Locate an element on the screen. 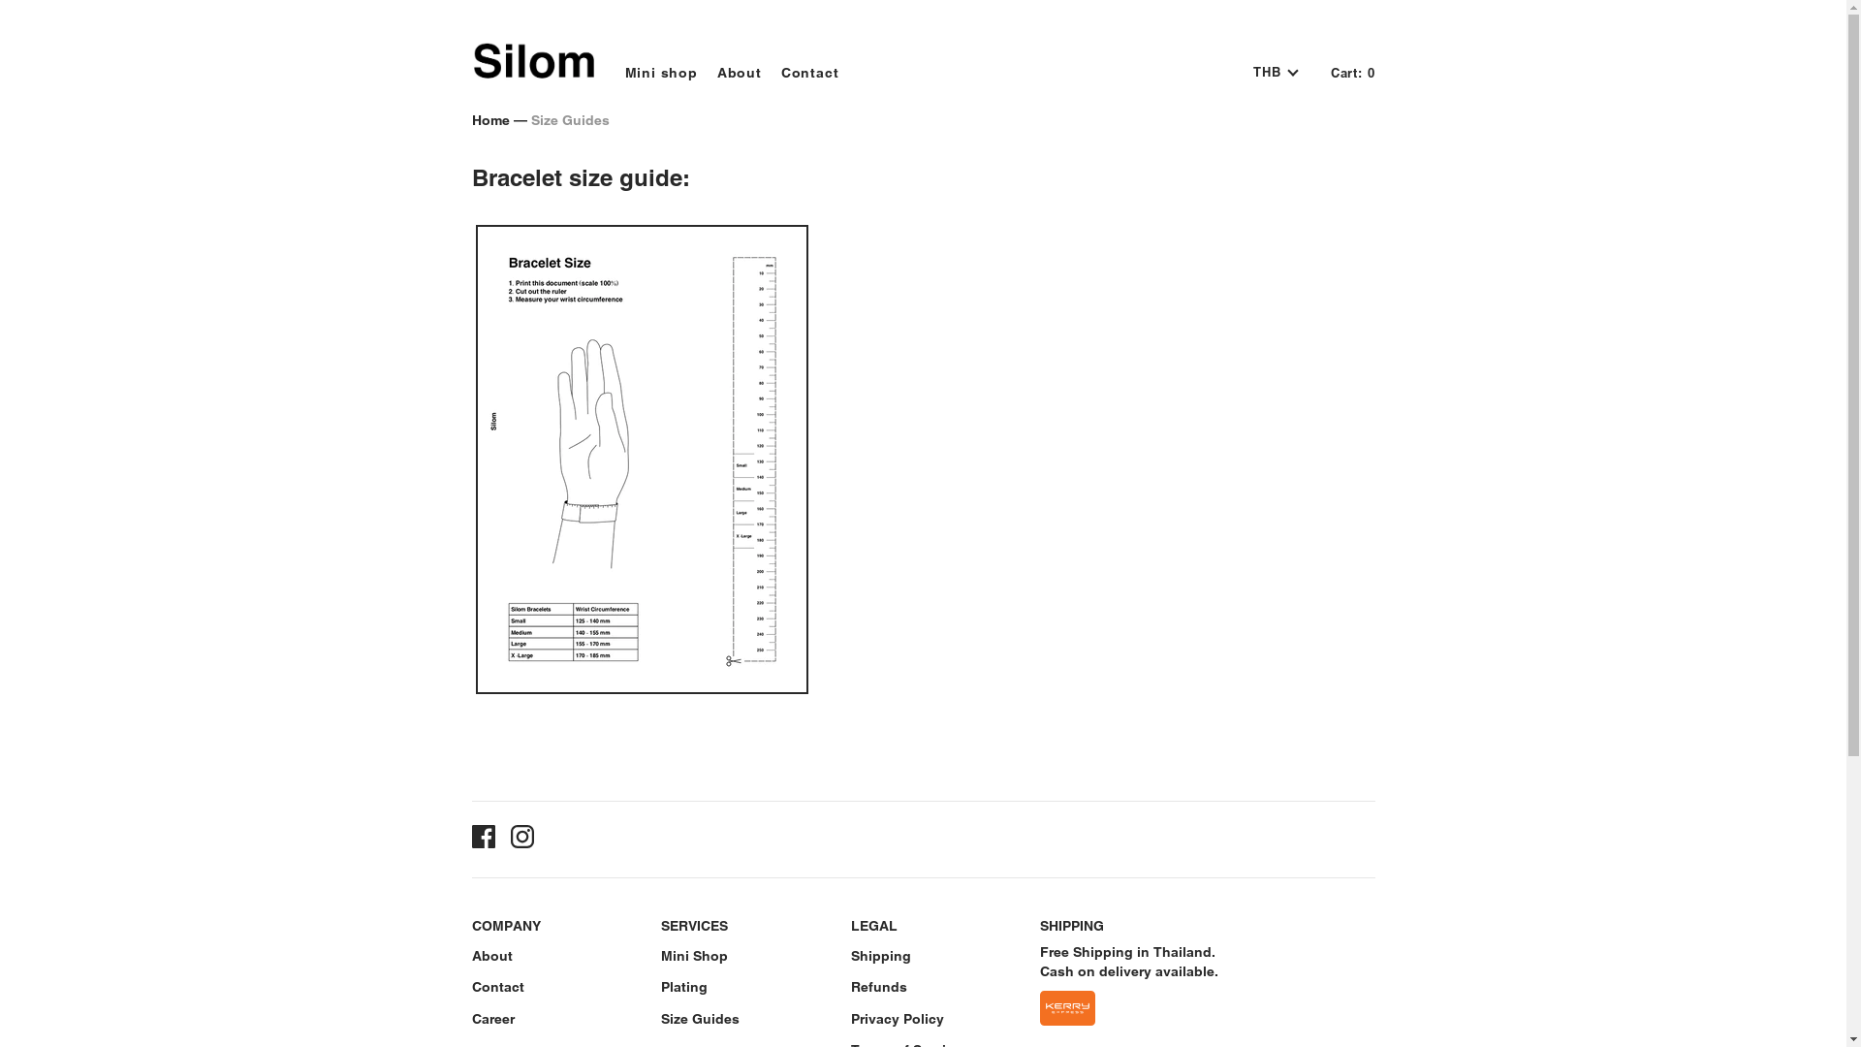 The width and height of the screenshot is (1861, 1047). Cart: 0 is located at coordinates (1353, 73).